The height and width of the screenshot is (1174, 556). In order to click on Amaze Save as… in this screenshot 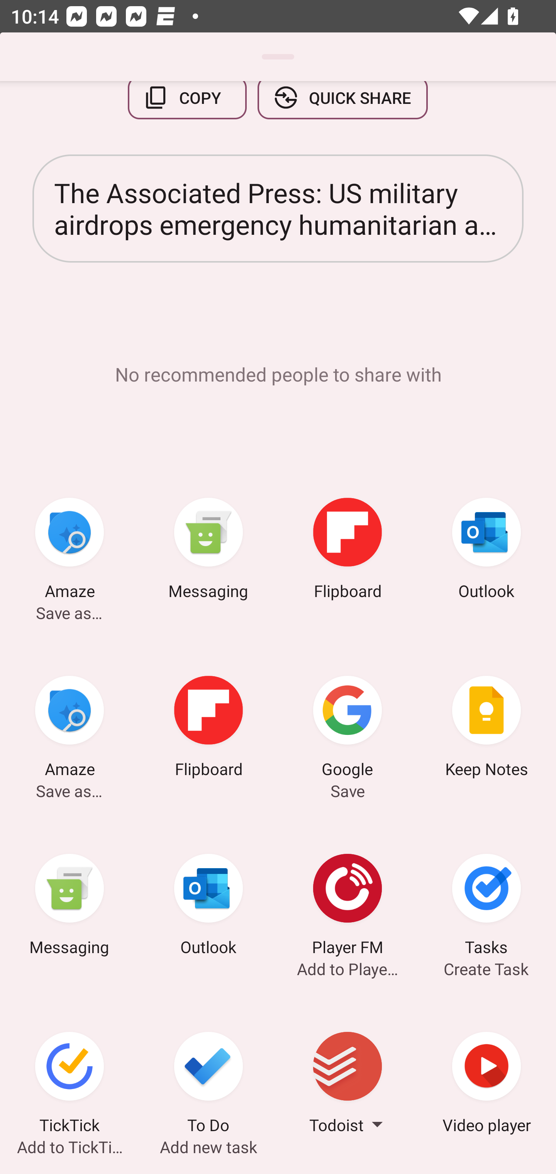, I will do `click(69, 550)`.